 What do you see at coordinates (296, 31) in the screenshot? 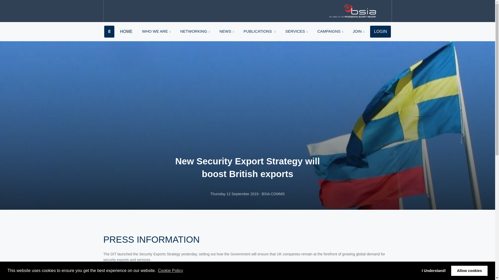
I see `SERVICES` at bounding box center [296, 31].